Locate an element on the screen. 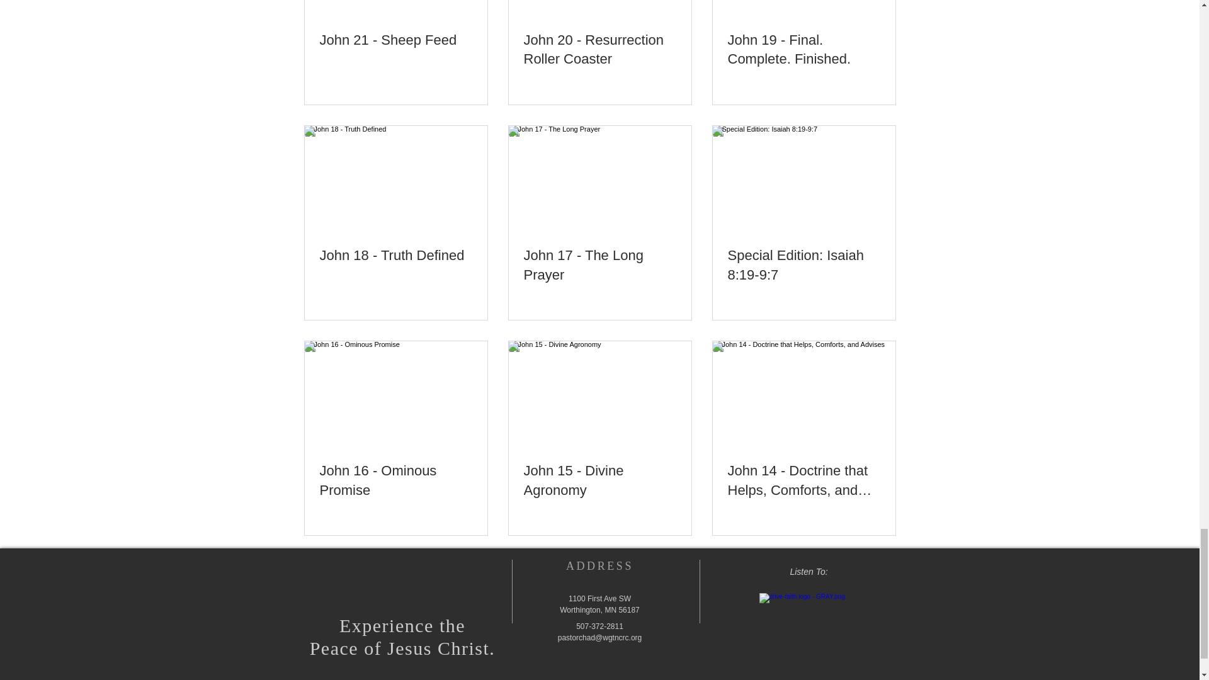 This screenshot has height=680, width=1209. John 20 - Resurrection Roller Coaster is located at coordinates (599, 50).